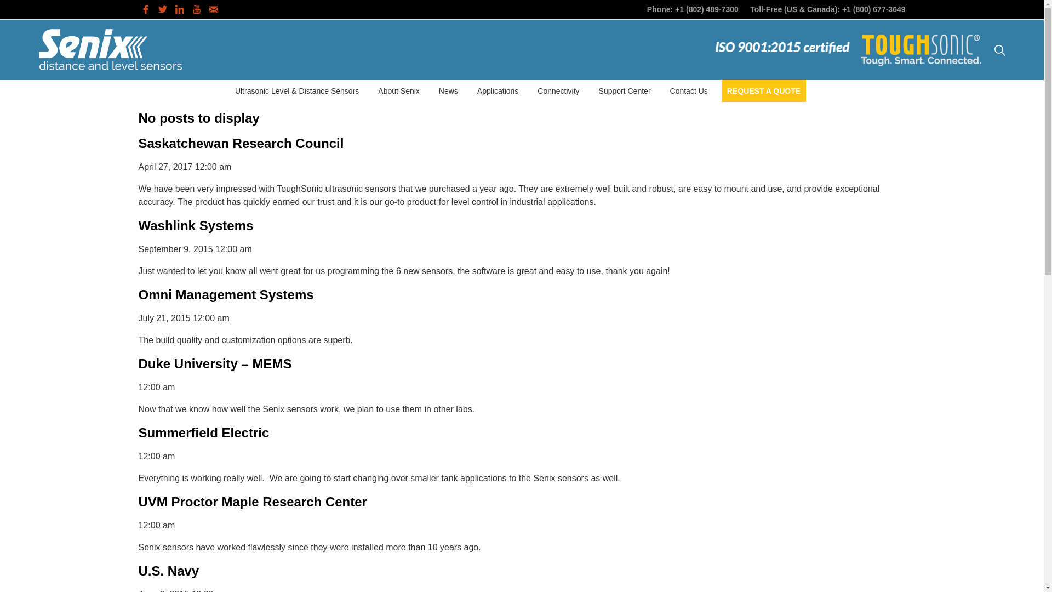 The width and height of the screenshot is (1052, 592). Describe the element at coordinates (707, 8) in the screenshot. I see `18024897300` at that location.